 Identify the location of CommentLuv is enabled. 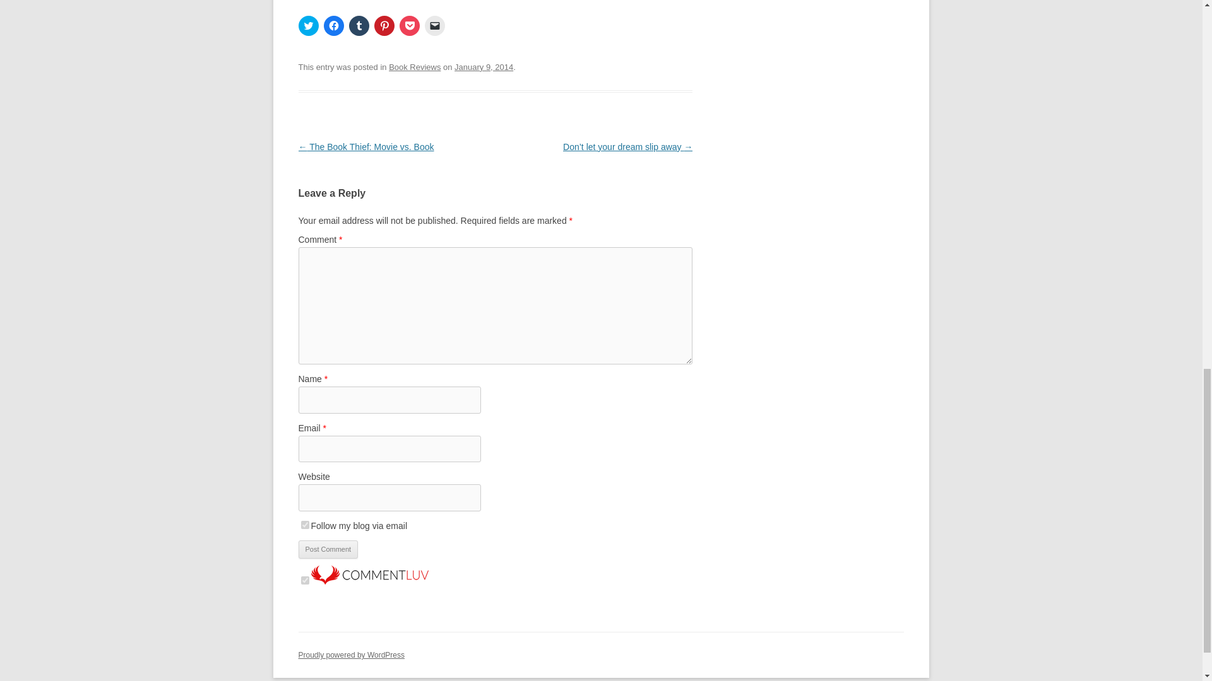
(369, 581).